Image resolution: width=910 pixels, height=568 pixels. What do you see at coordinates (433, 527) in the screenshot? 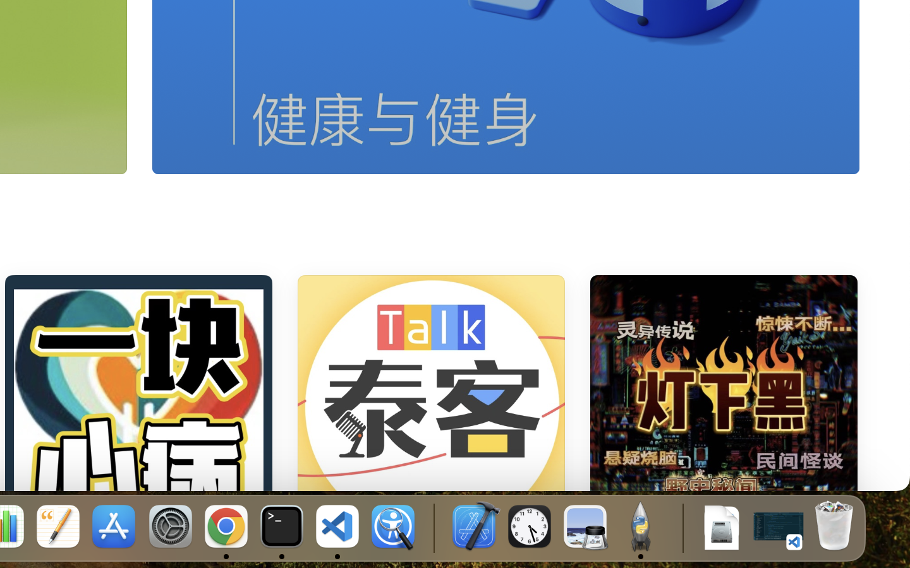
I see `0.4285714328289032` at bounding box center [433, 527].